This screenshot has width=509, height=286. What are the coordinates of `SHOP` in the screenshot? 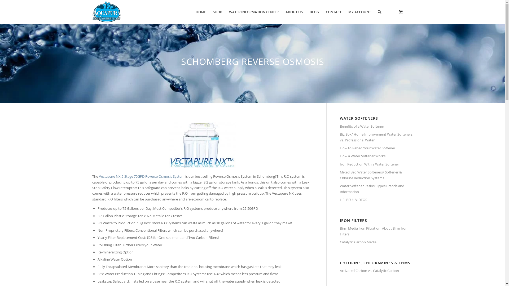 It's located at (217, 12).